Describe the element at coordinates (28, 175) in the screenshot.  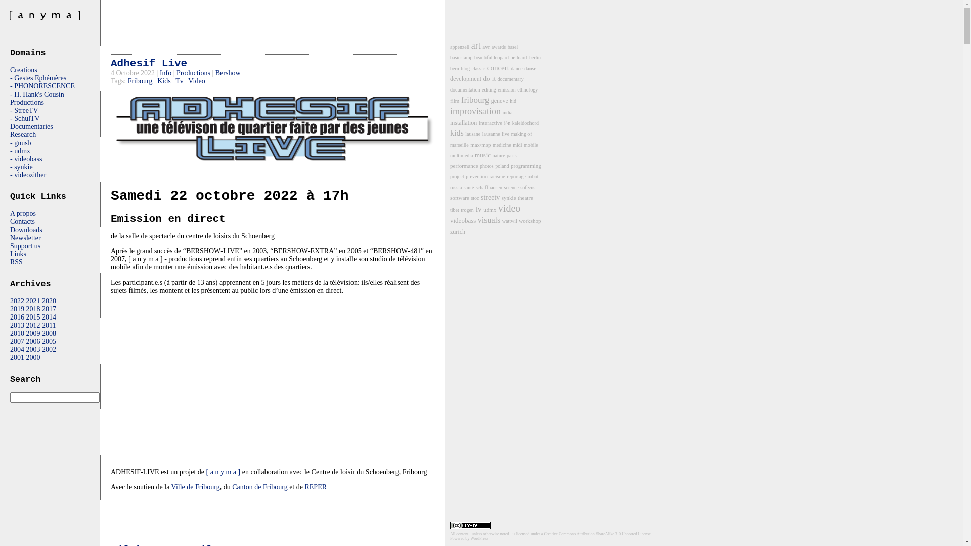
I see `- videozither` at that location.